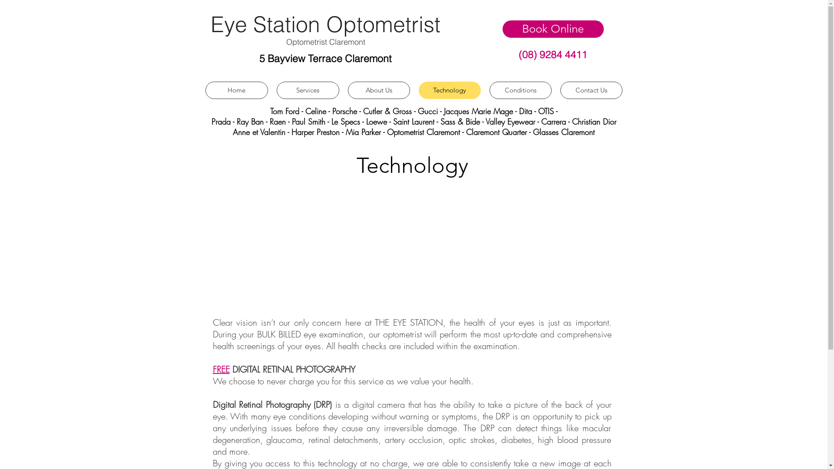 The width and height of the screenshot is (834, 469). I want to click on Serengeti, so click(17, 130).